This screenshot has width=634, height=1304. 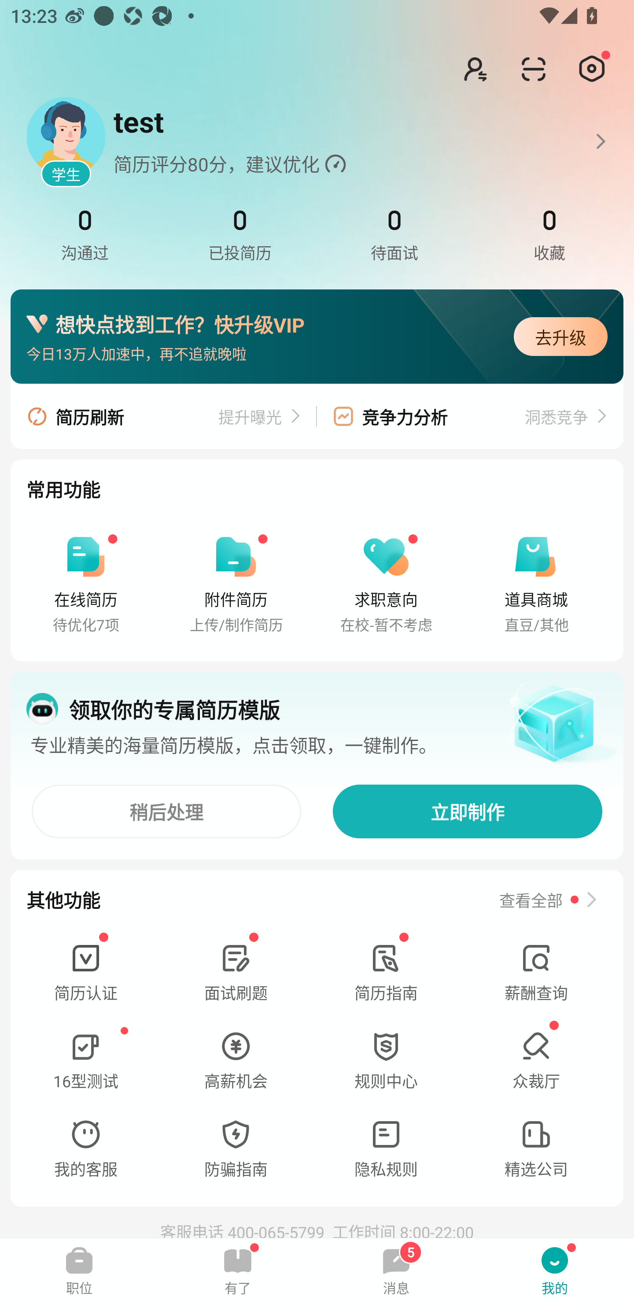 What do you see at coordinates (549, 234) in the screenshot?
I see `0 收藏` at bounding box center [549, 234].